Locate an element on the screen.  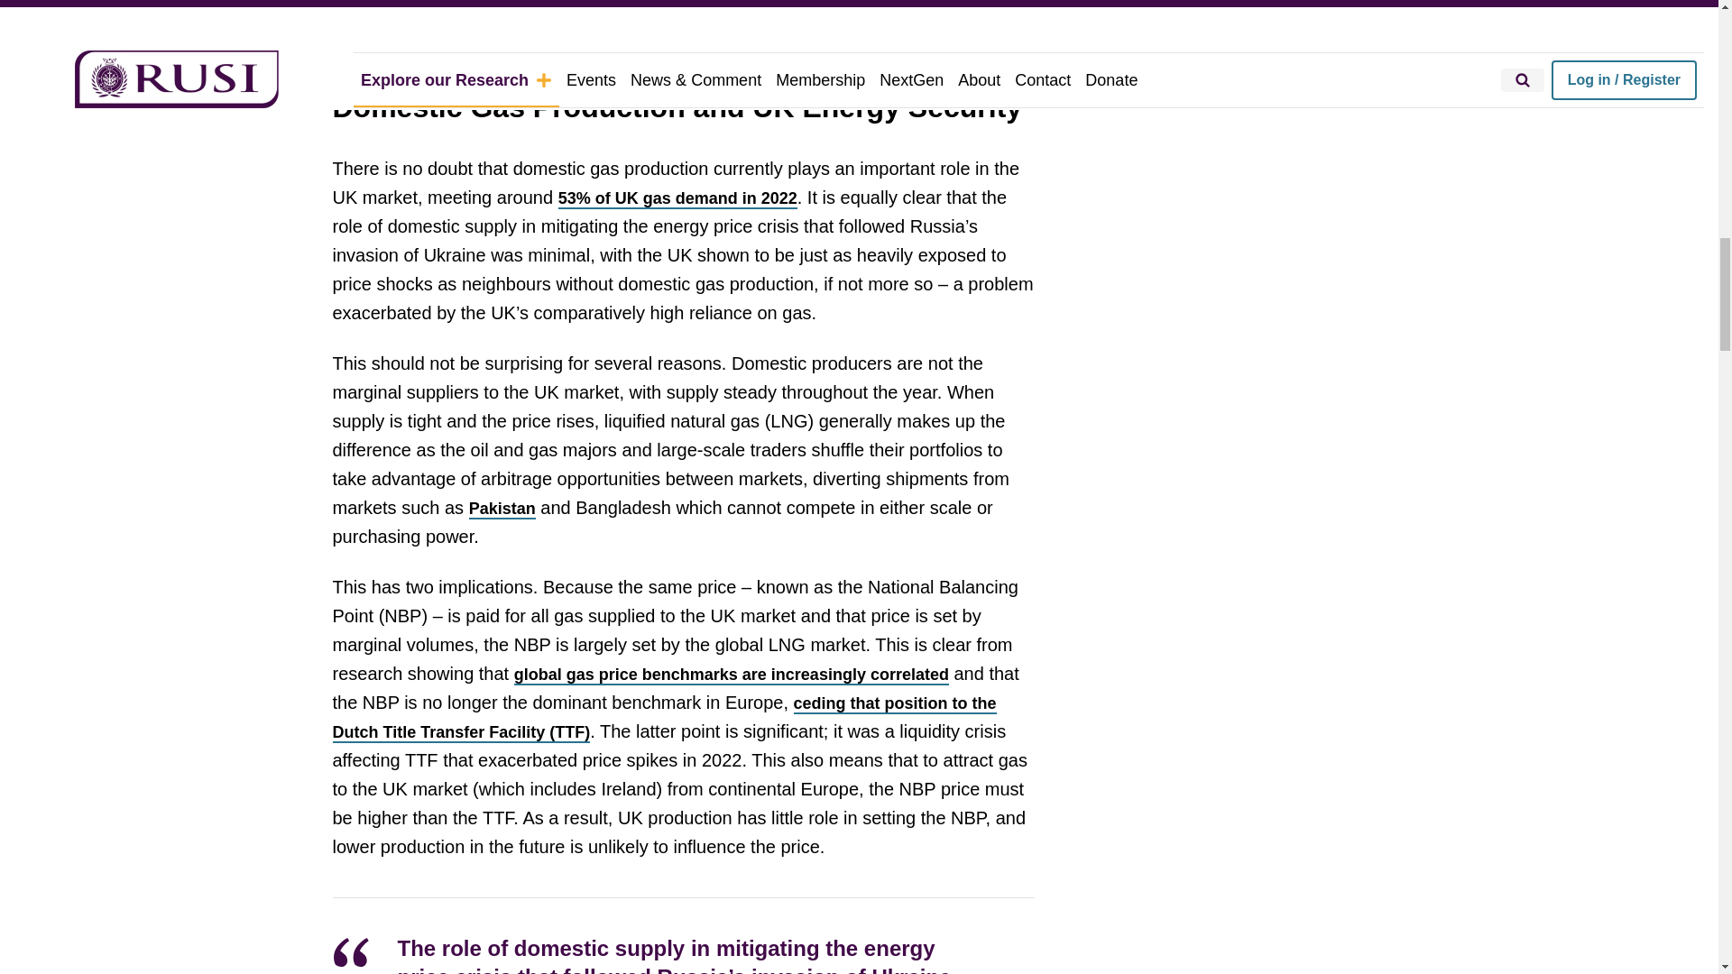
Pakistan is located at coordinates (502, 509).